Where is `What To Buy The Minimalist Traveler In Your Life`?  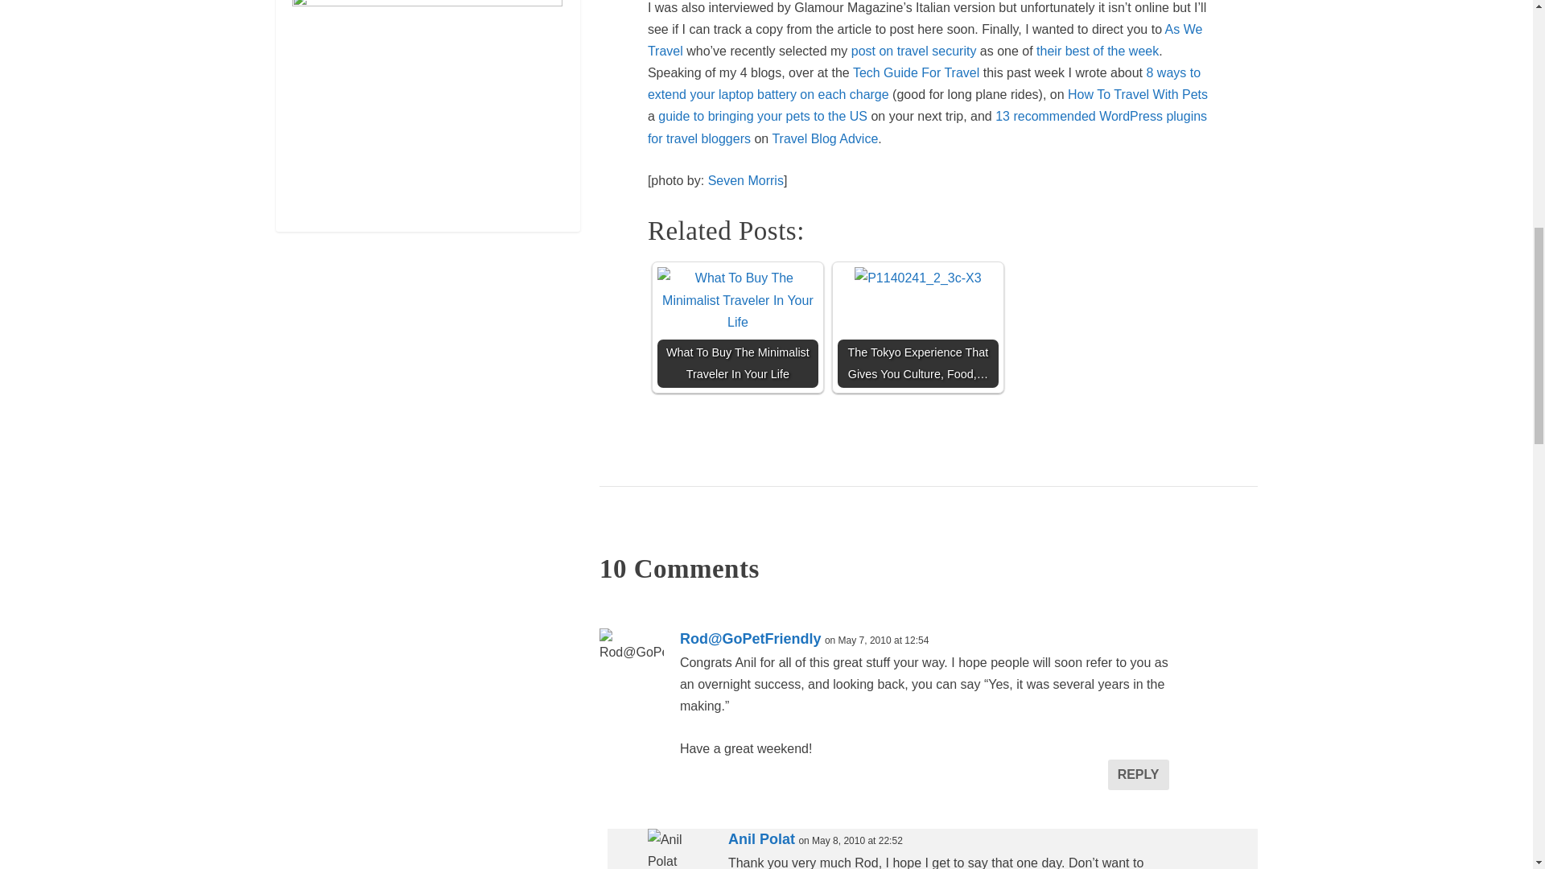
What To Buy The Minimalist Traveler In Your Life is located at coordinates (738, 299).